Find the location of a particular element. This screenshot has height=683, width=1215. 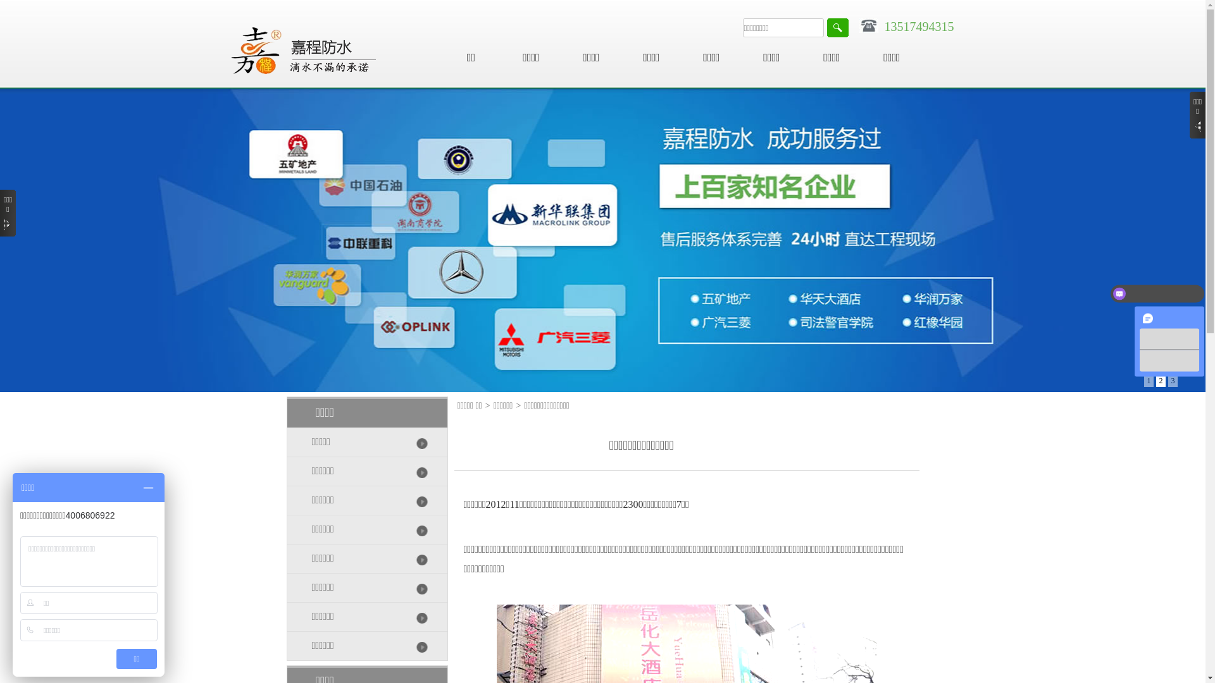

3 is located at coordinates (1173, 382).